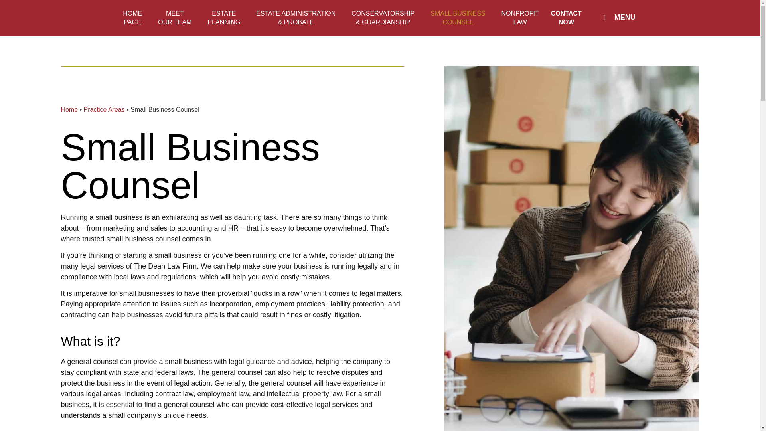 The image size is (766, 431). What do you see at coordinates (224, 18) in the screenshot?
I see `Practice Areas` at bounding box center [224, 18].